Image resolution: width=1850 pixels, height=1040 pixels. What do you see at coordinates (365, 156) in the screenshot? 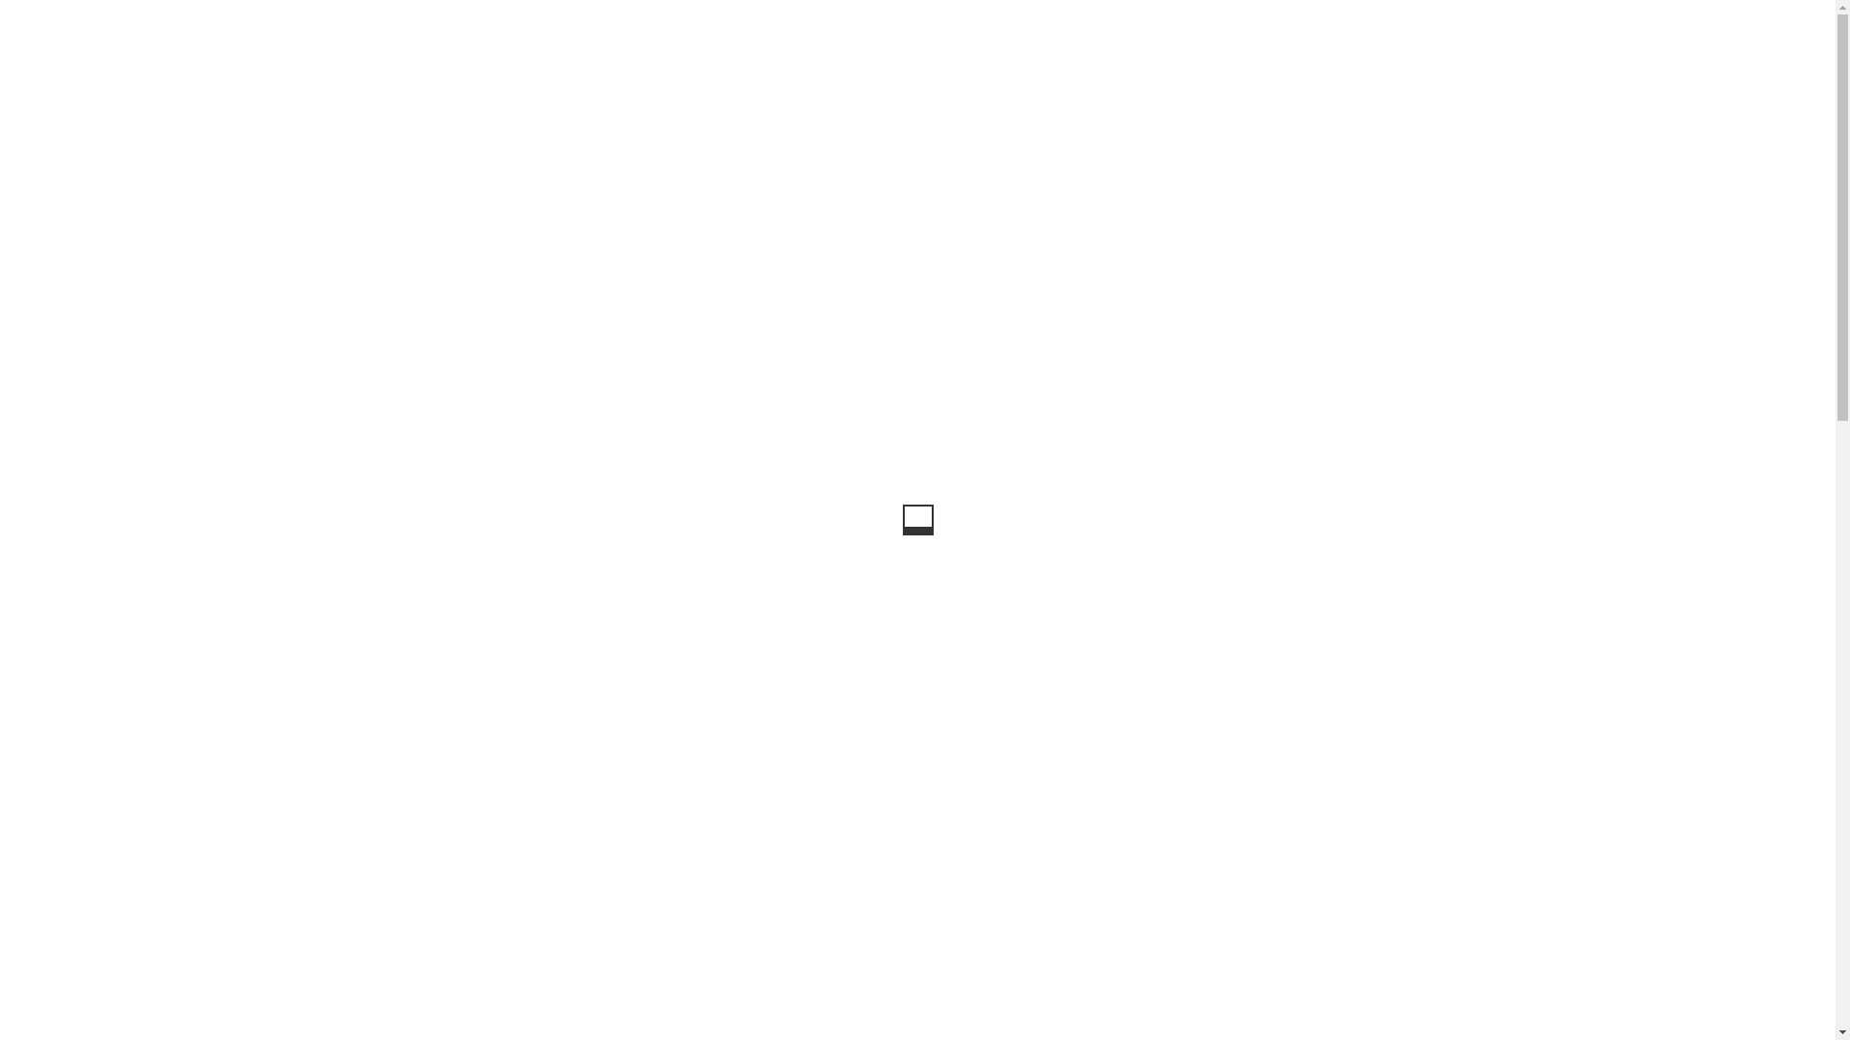
I see `Portfolio` at bounding box center [365, 156].